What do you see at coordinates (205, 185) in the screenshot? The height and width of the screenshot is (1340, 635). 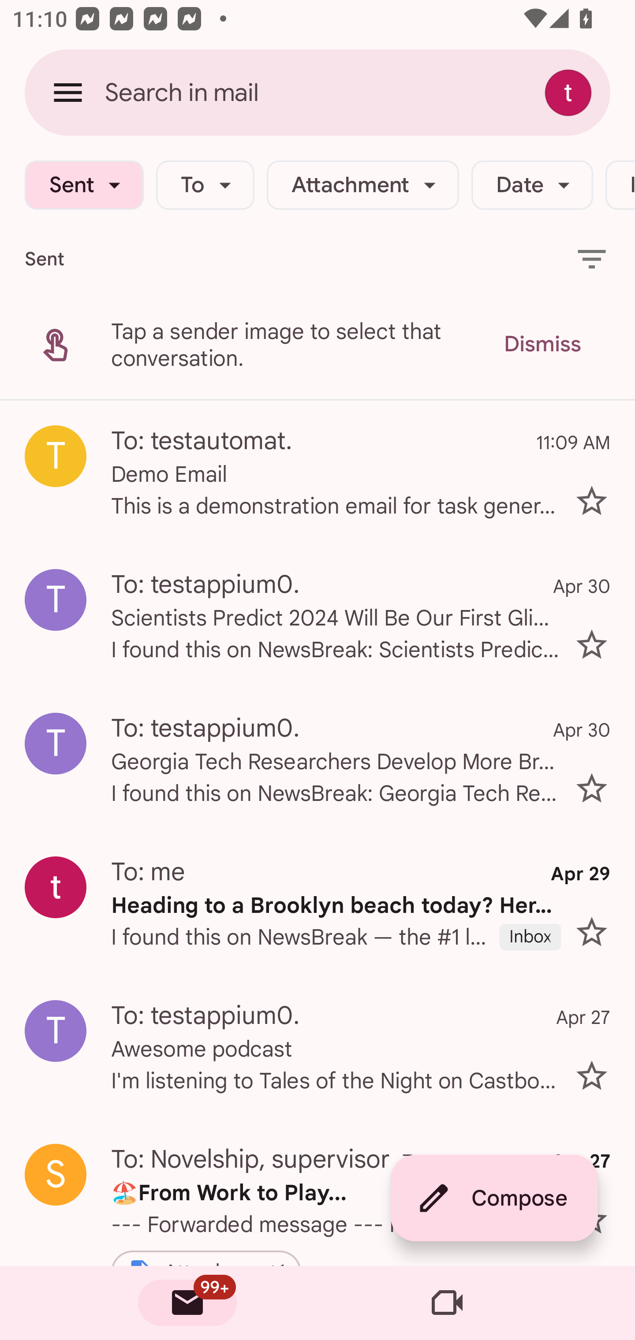 I see `To` at bounding box center [205, 185].